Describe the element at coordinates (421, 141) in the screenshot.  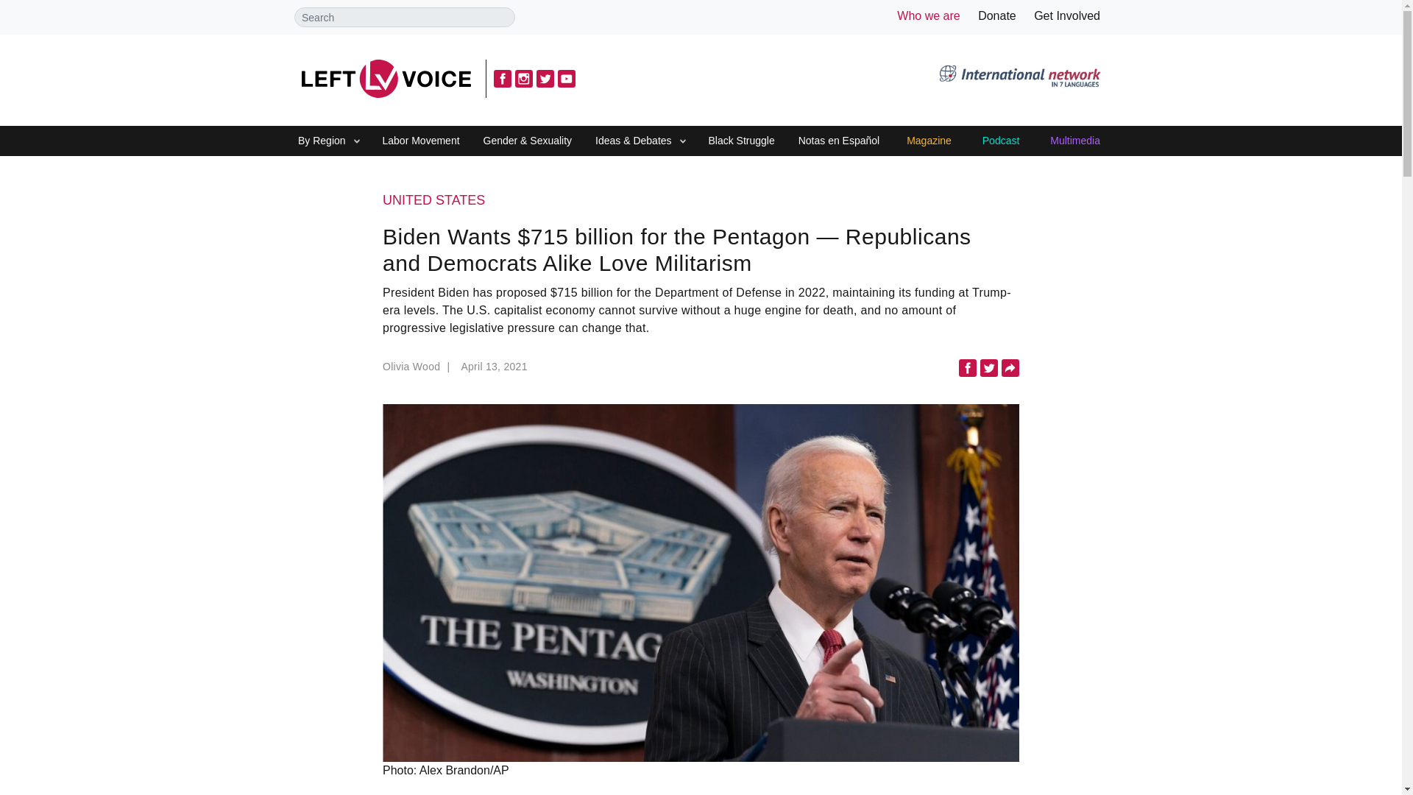
I see `Labor Movement` at that location.